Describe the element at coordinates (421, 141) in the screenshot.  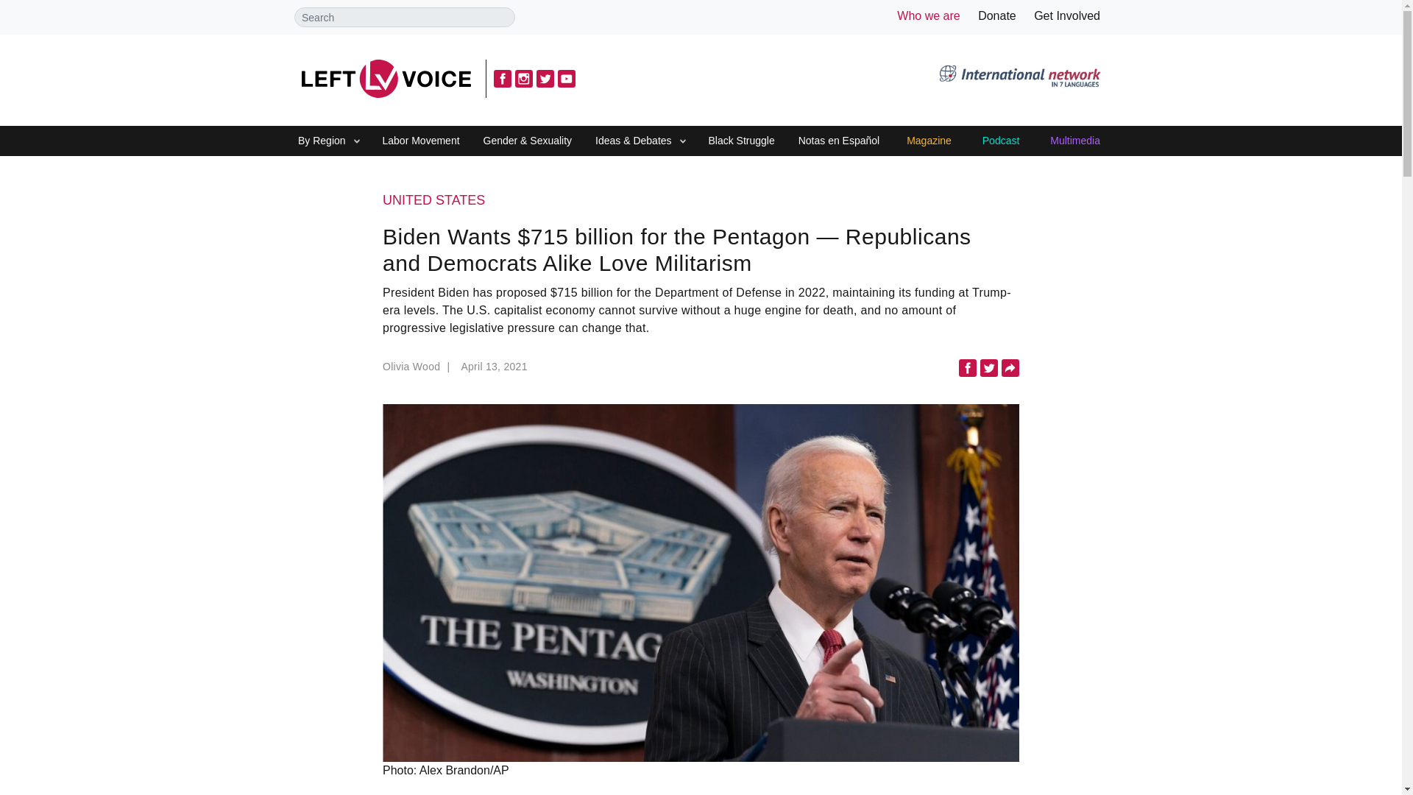
I see `Labor Movement` at that location.